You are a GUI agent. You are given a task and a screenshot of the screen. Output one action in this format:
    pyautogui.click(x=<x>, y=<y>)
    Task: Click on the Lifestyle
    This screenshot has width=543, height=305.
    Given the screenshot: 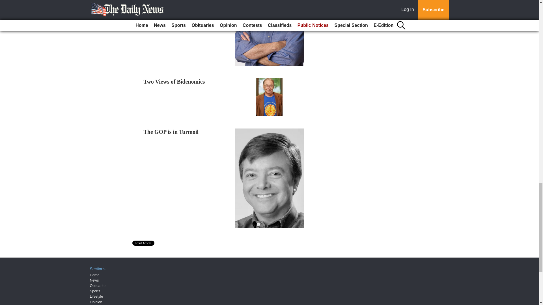 What is the action you would take?
    pyautogui.click(x=96, y=297)
    